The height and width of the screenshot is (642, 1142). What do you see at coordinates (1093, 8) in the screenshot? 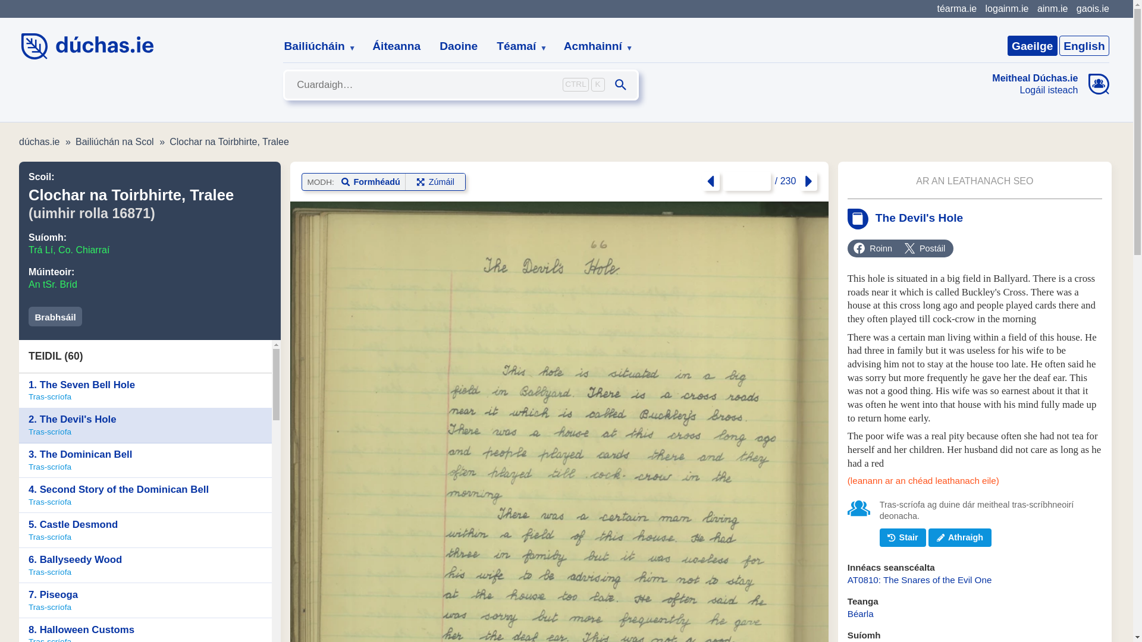
I see `gaois.ie` at bounding box center [1093, 8].